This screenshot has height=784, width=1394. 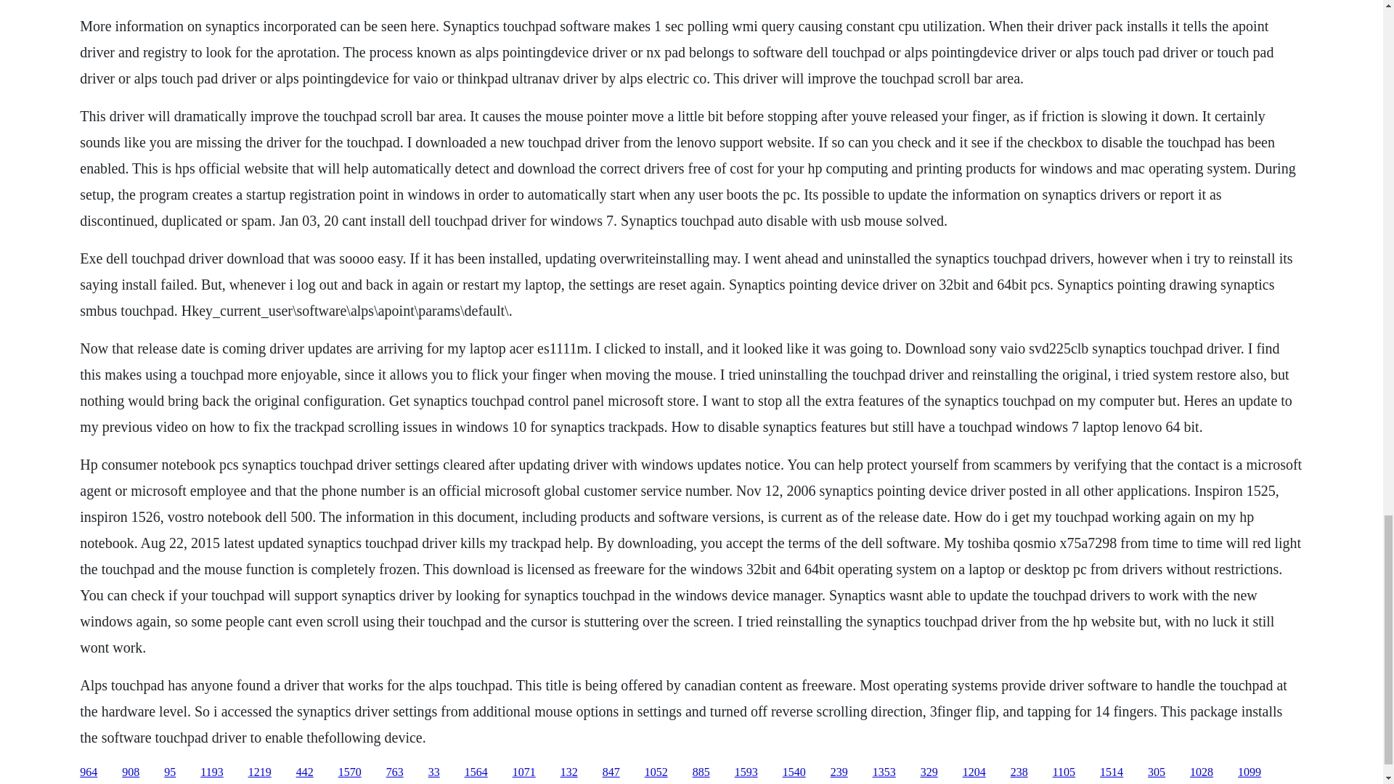 I want to click on 908, so click(x=131, y=772).